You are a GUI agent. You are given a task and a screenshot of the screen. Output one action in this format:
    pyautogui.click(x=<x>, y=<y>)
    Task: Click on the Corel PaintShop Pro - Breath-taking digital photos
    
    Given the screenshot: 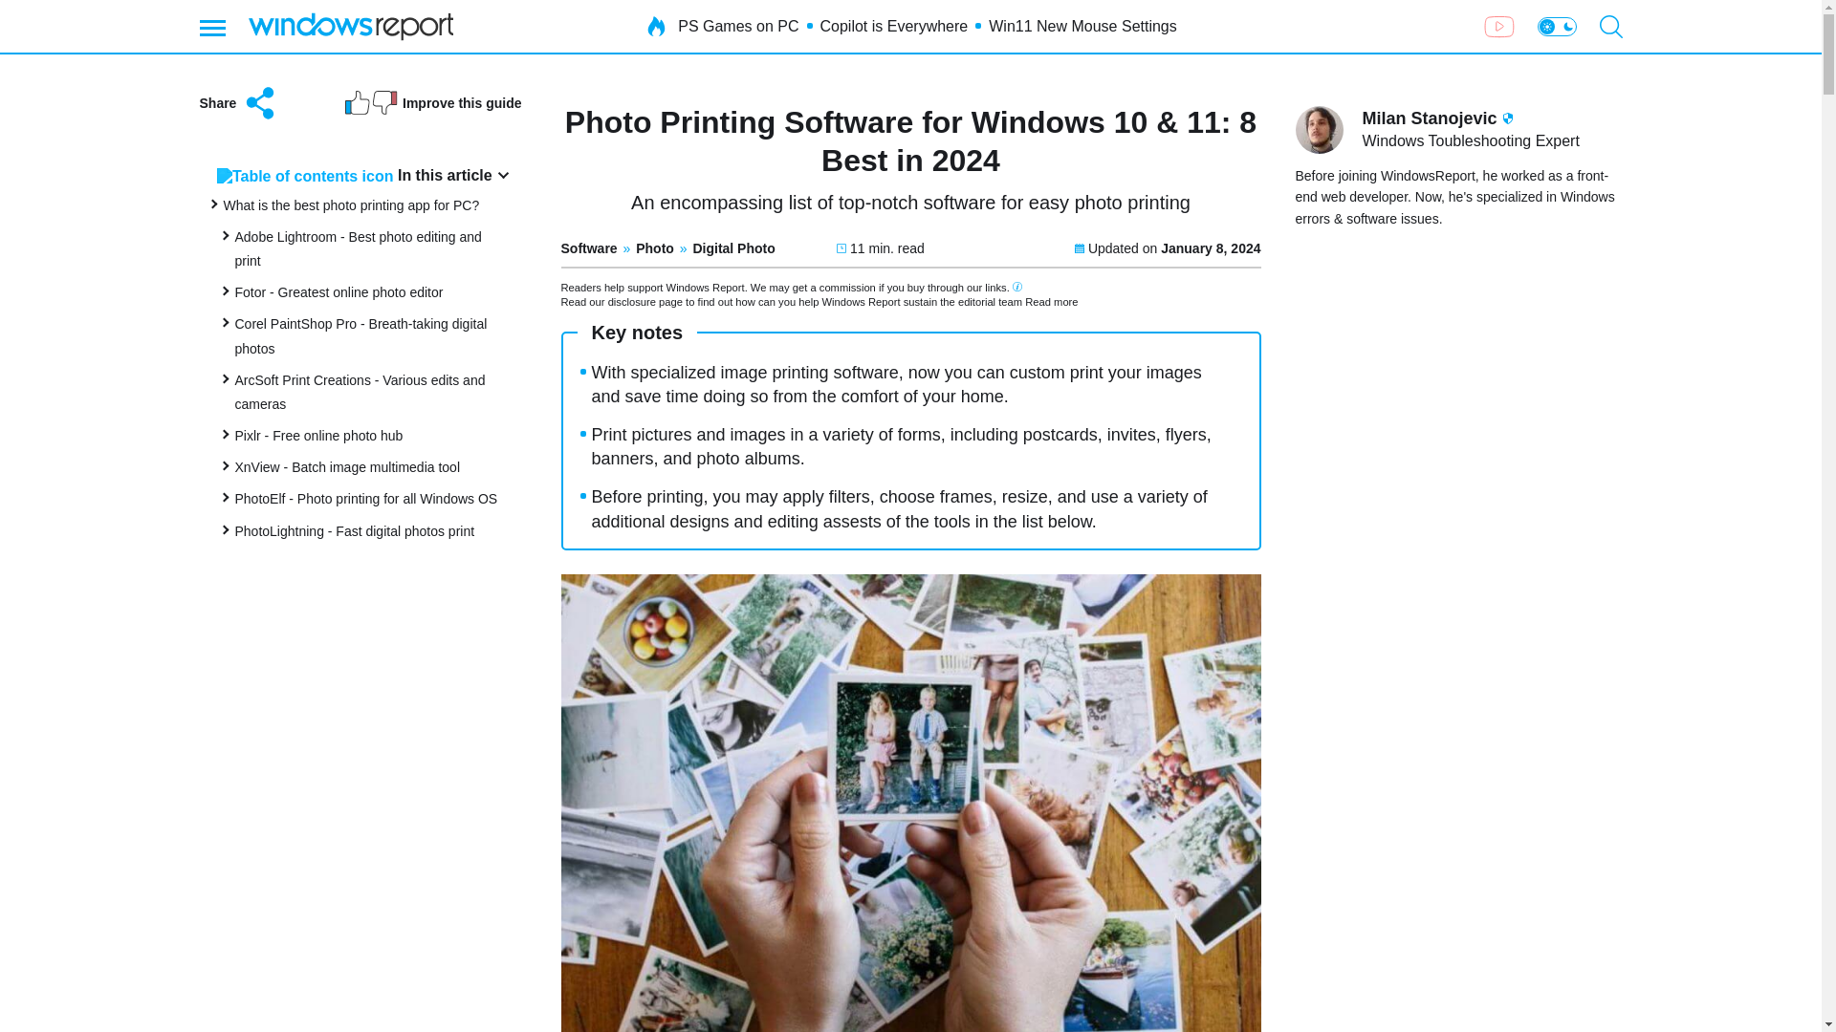 What is the action you would take?
    pyautogui.click(x=361, y=334)
    